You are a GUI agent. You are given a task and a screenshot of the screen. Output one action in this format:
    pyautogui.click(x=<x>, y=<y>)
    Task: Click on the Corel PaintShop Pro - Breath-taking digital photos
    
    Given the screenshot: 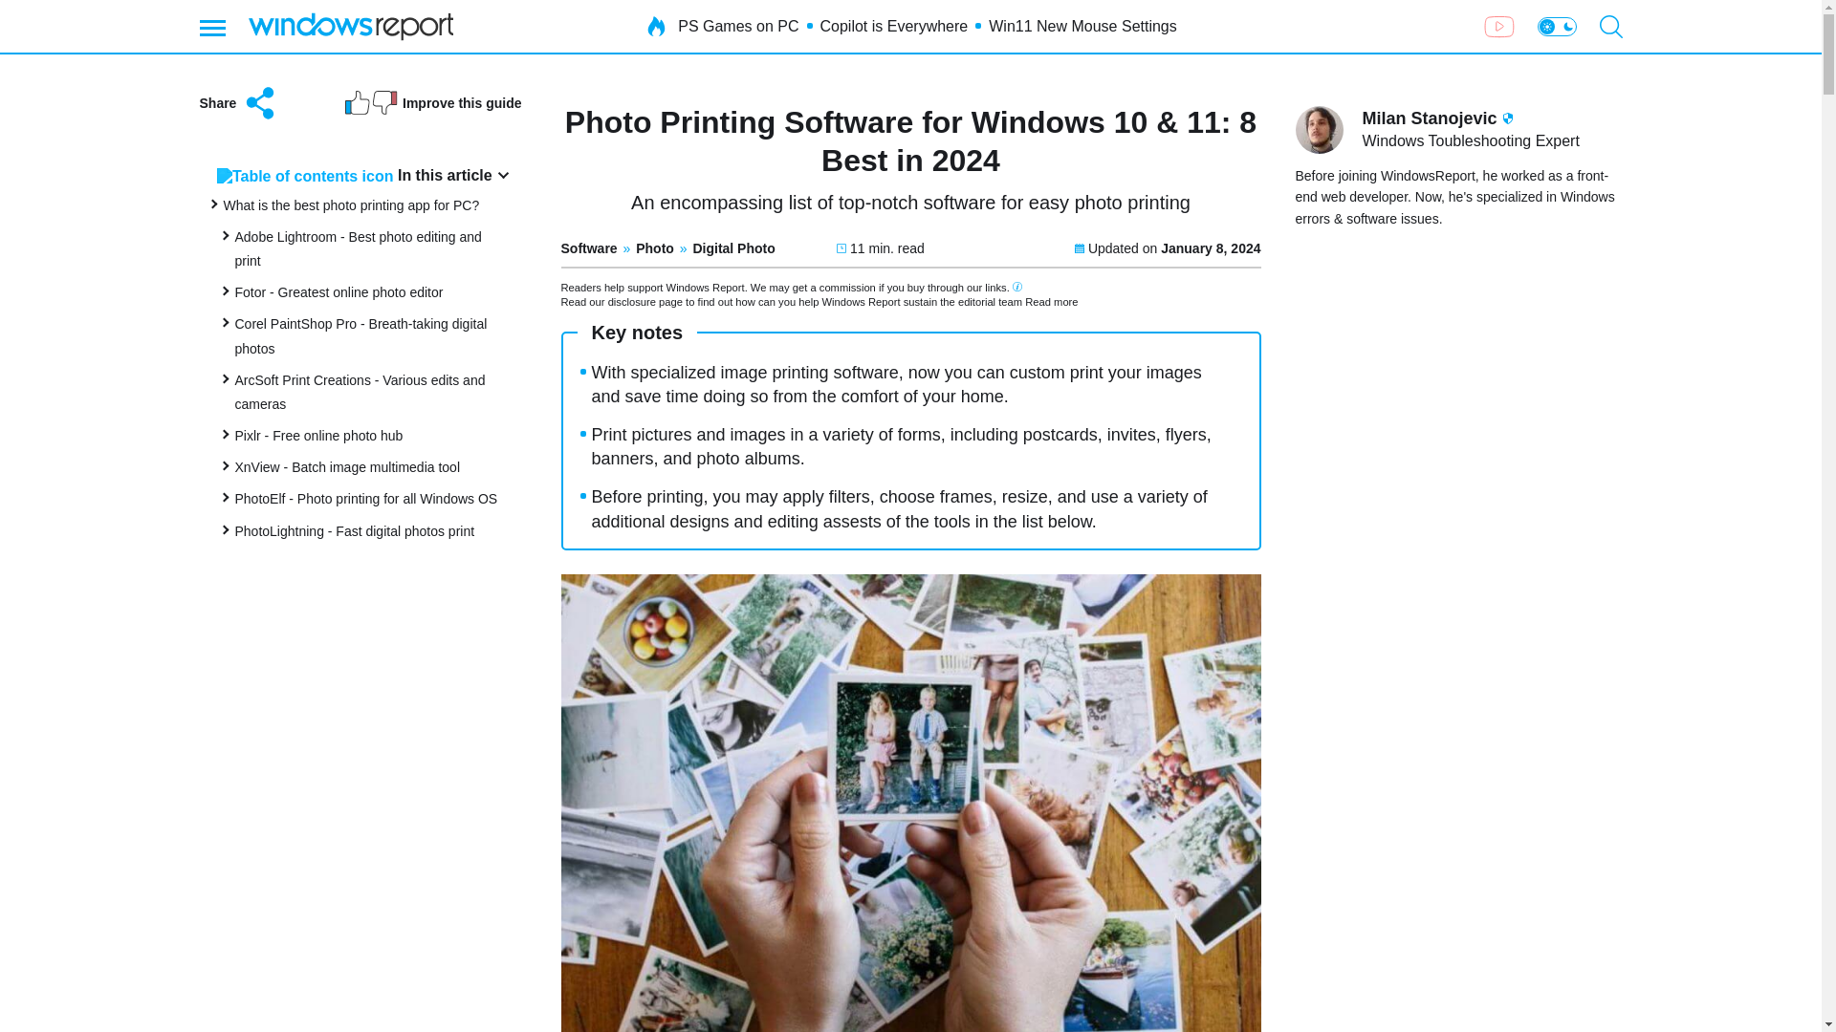 What is the action you would take?
    pyautogui.click(x=361, y=334)
    